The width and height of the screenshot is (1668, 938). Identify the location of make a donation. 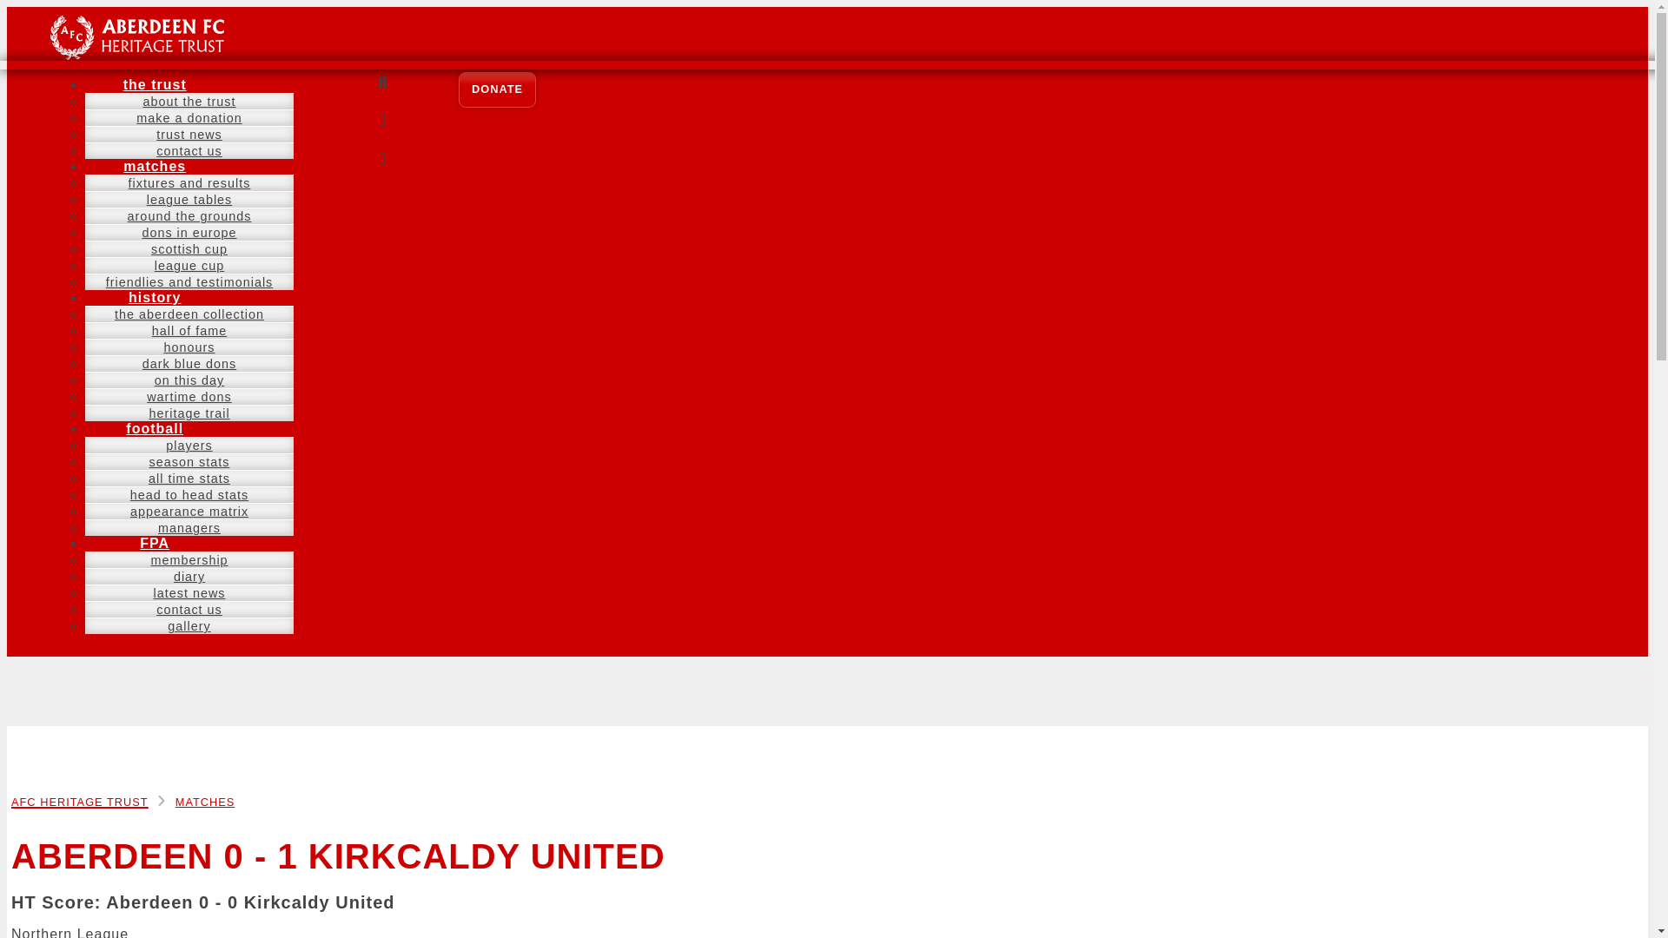
(189, 118).